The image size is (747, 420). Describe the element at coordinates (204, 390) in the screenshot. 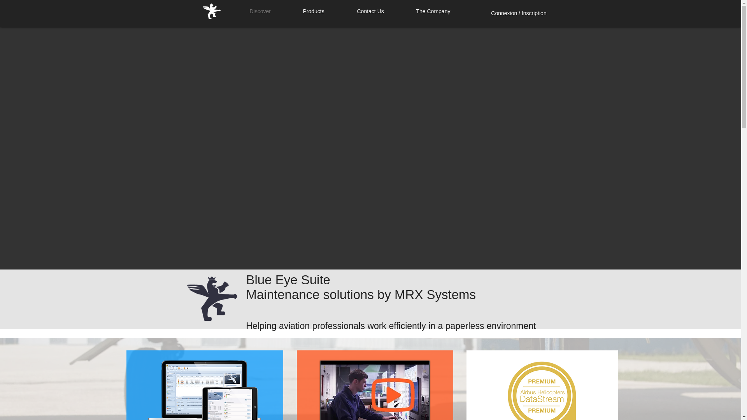

I see `ProductsOverview.png` at that location.